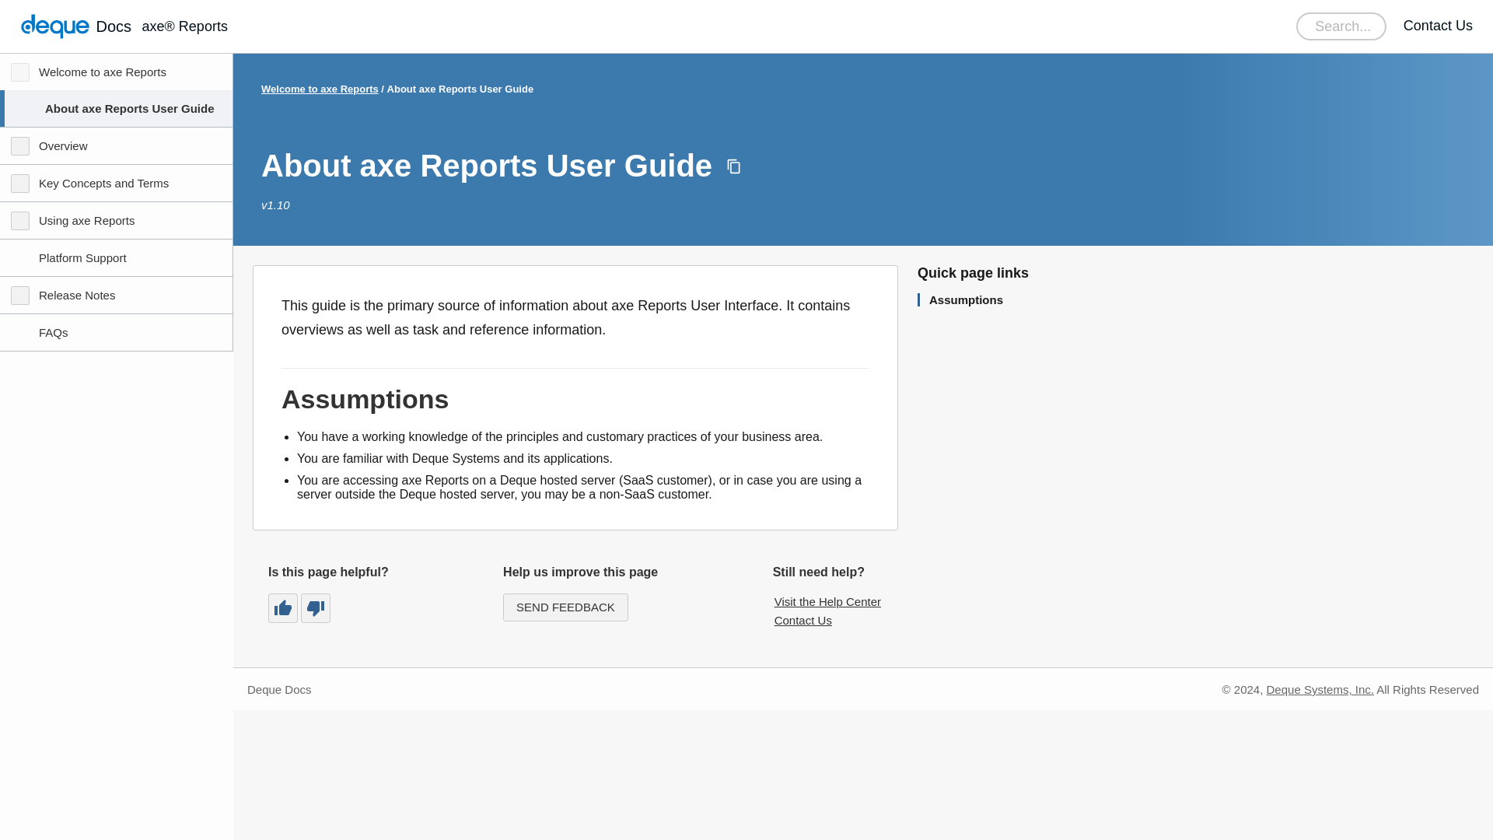 The height and width of the screenshot is (840, 1493). Describe the element at coordinates (1437, 26) in the screenshot. I see `Contact Us` at that location.